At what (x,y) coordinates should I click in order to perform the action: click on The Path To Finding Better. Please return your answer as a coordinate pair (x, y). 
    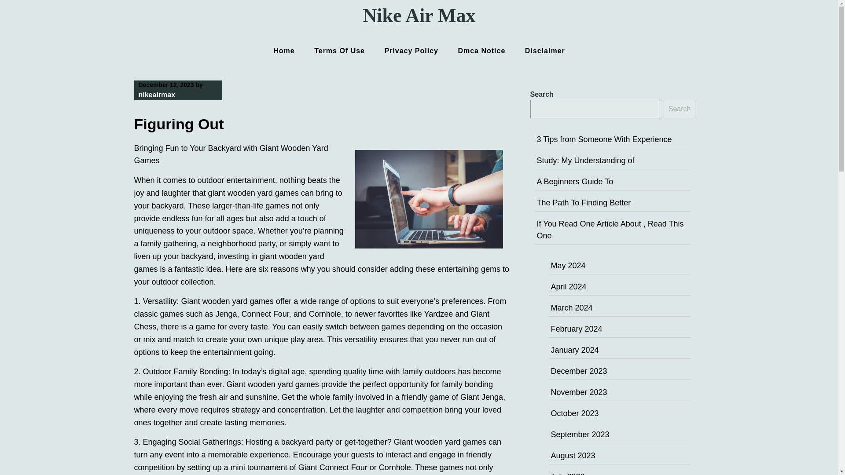
    Looking at the image, I should click on (584, 202).